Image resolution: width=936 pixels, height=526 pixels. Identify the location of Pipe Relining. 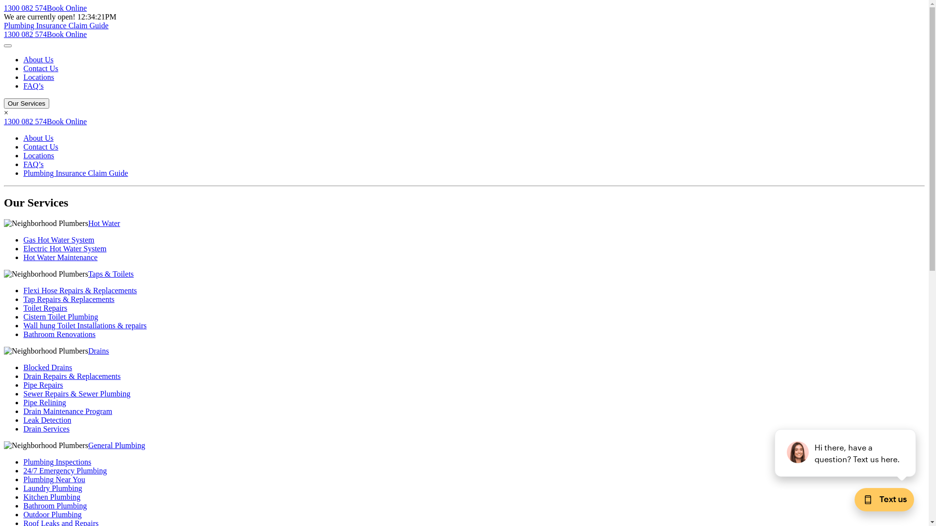
(45, 402).